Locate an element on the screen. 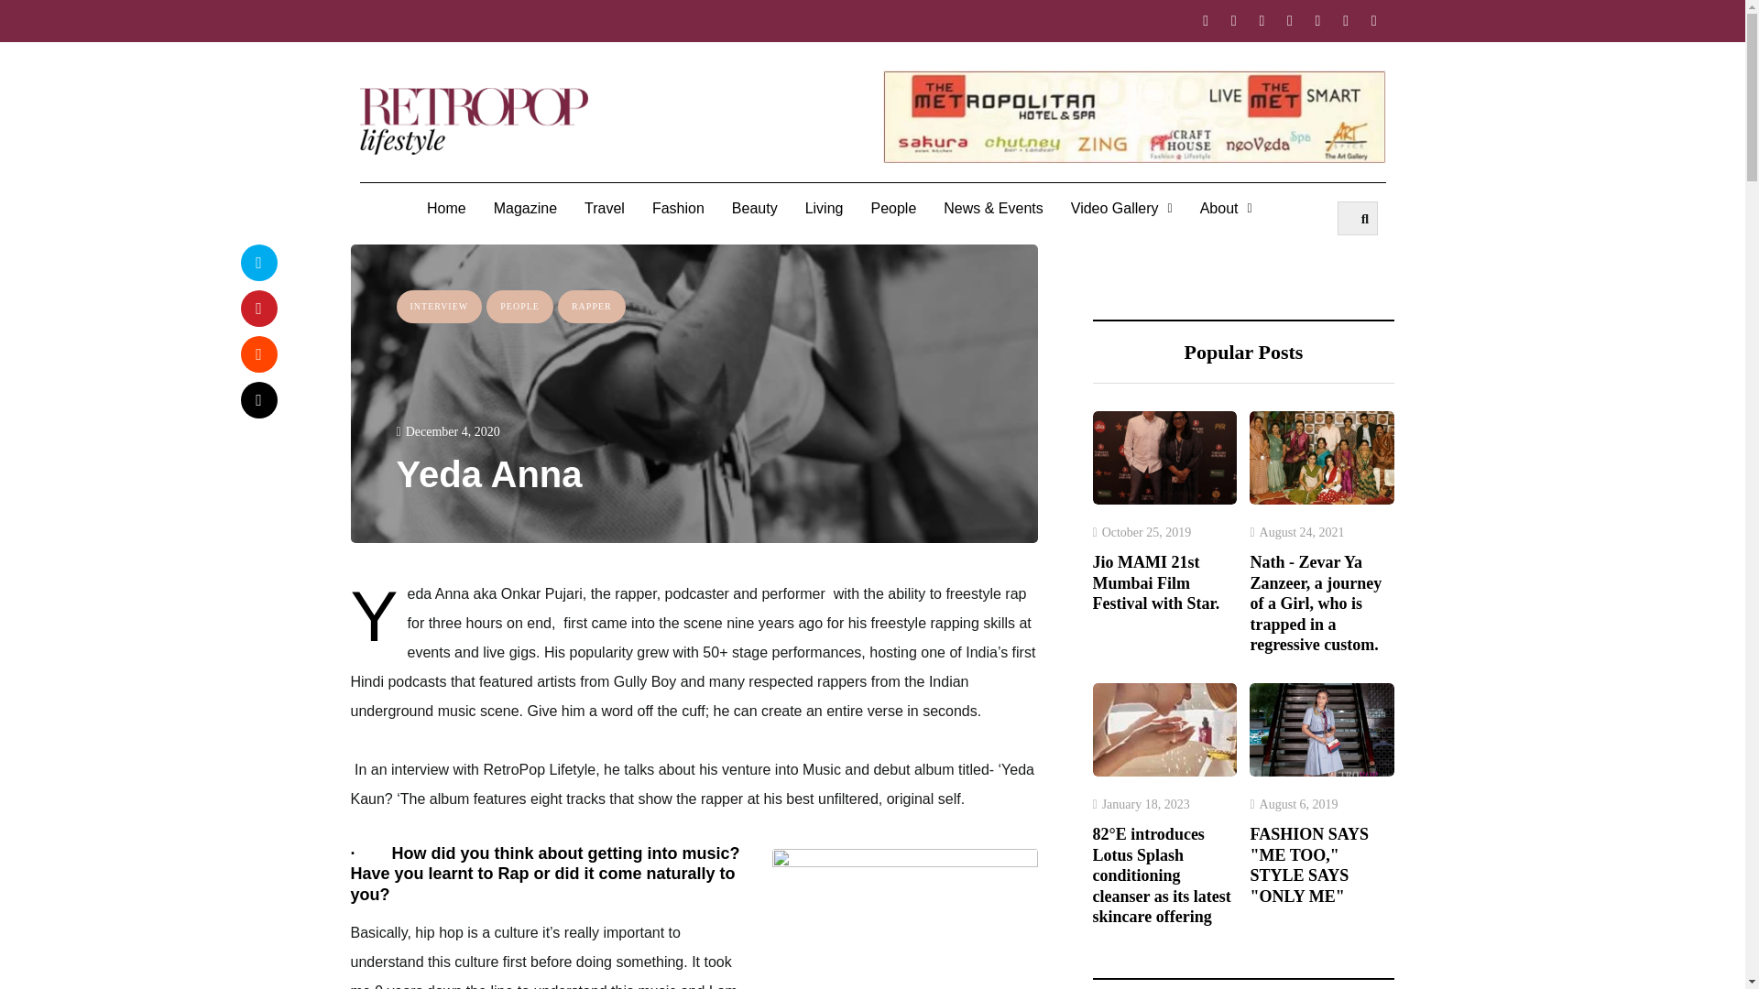  People is located at coordinates (893, 209).